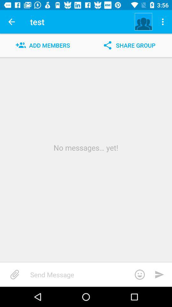 Image resolution: width=172 pixels, height=307 pixels. Describe the element at coordinates (143, 22) in the screenshot. I see `select the icon next to test` at that location.